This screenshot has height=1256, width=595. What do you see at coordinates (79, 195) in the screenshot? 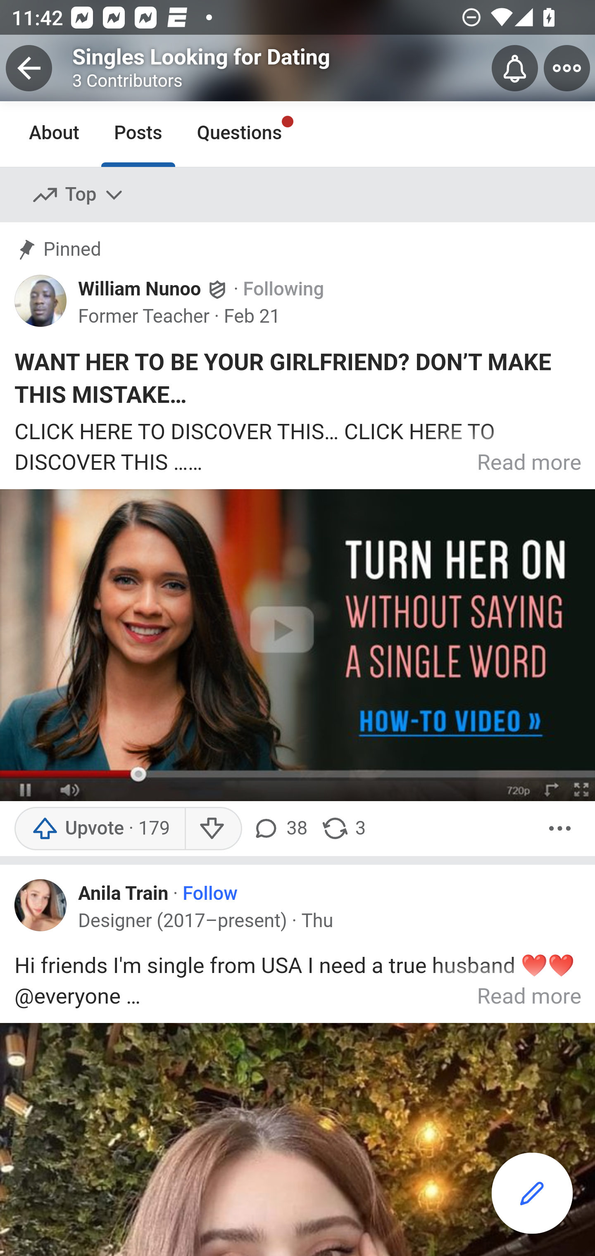
I see `Top` at bounding box center [79, 195].